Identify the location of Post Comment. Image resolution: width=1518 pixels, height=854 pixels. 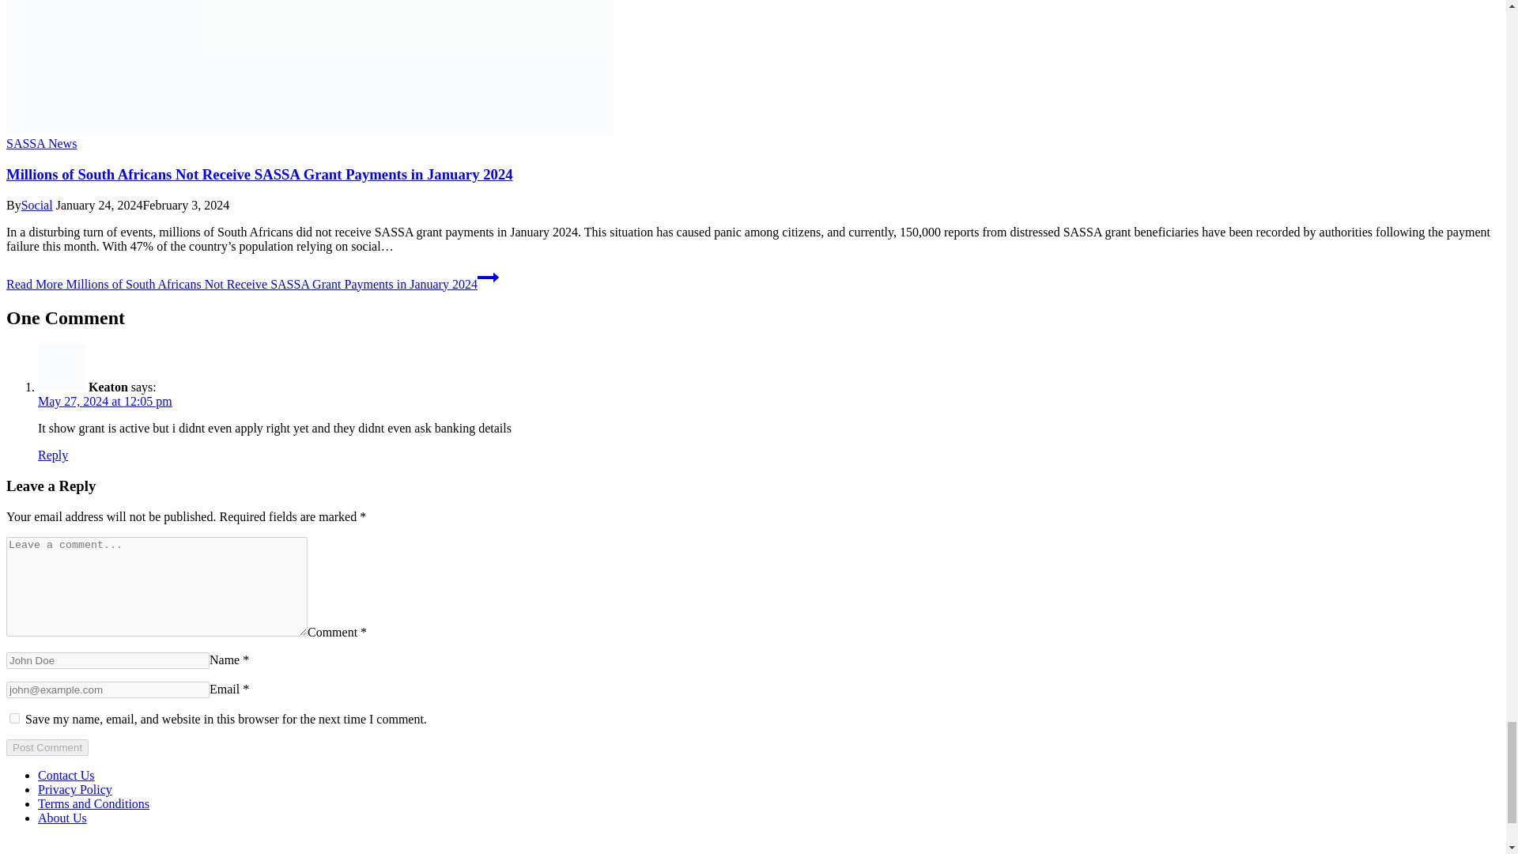
(47, 747).